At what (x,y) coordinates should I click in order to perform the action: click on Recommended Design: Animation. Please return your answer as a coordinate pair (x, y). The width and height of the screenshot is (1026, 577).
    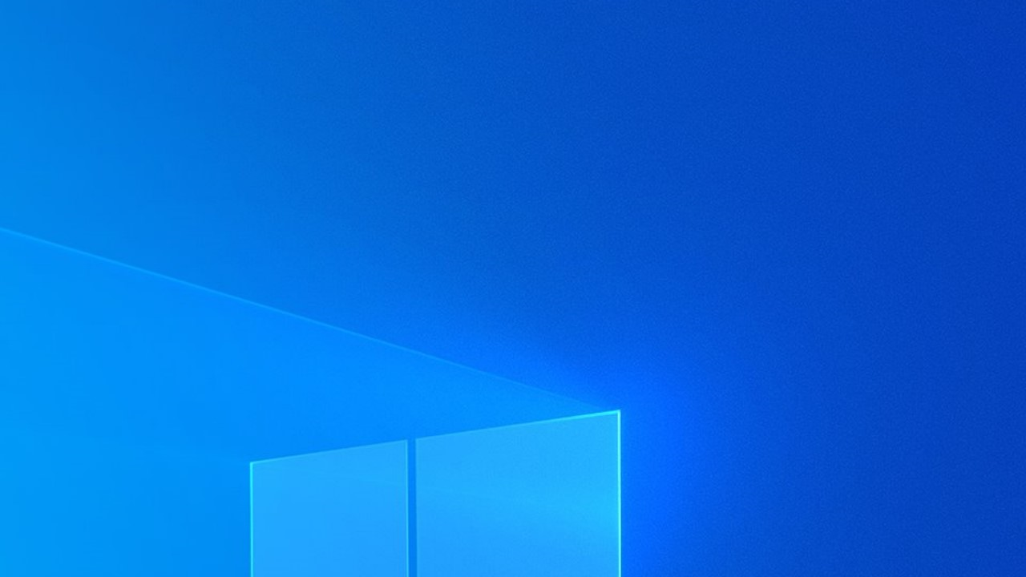
    Looking at the image, I should click on (901, 229).